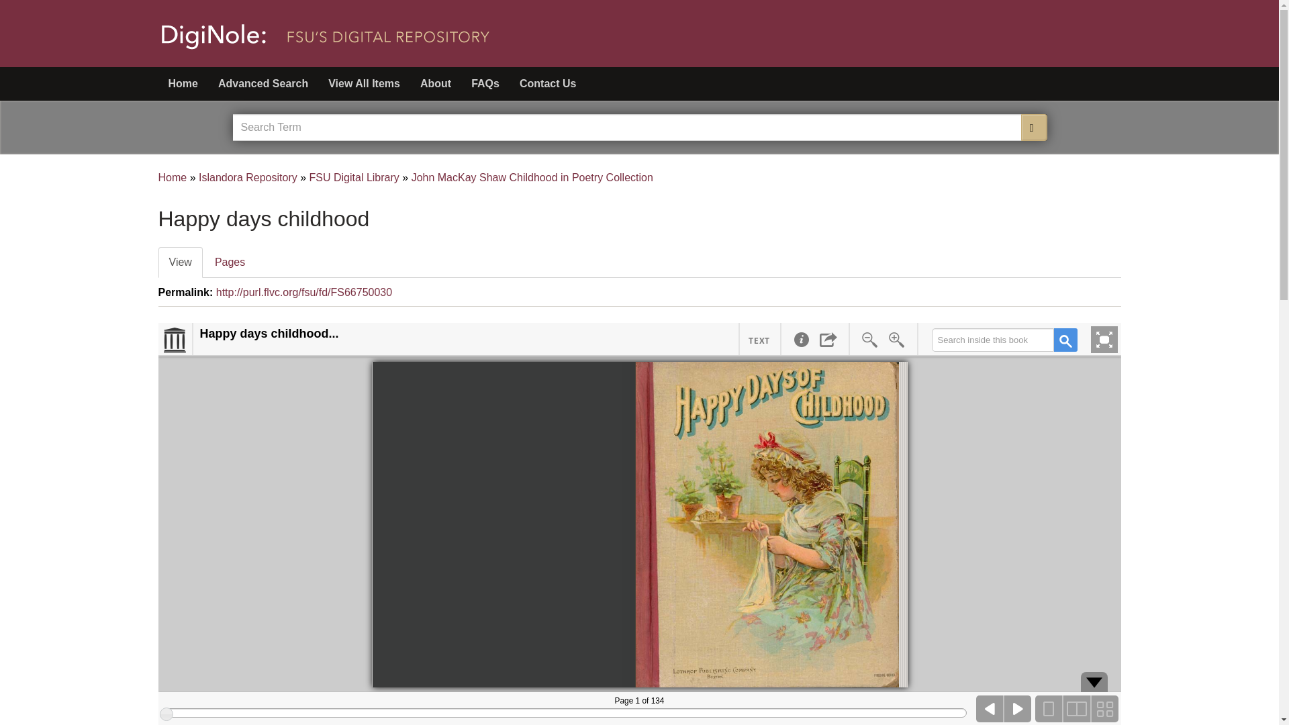 The height and width of the screenshot is (725, 1289). I want to click on Happy days childhood..., so click(269, 334).